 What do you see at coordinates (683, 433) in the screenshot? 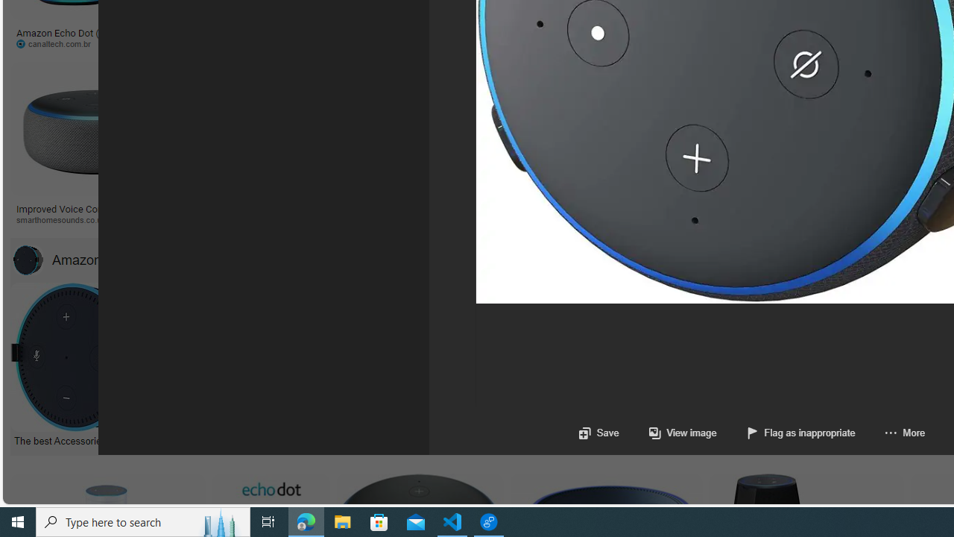
I see `View image` at bounding box center [683, 433].